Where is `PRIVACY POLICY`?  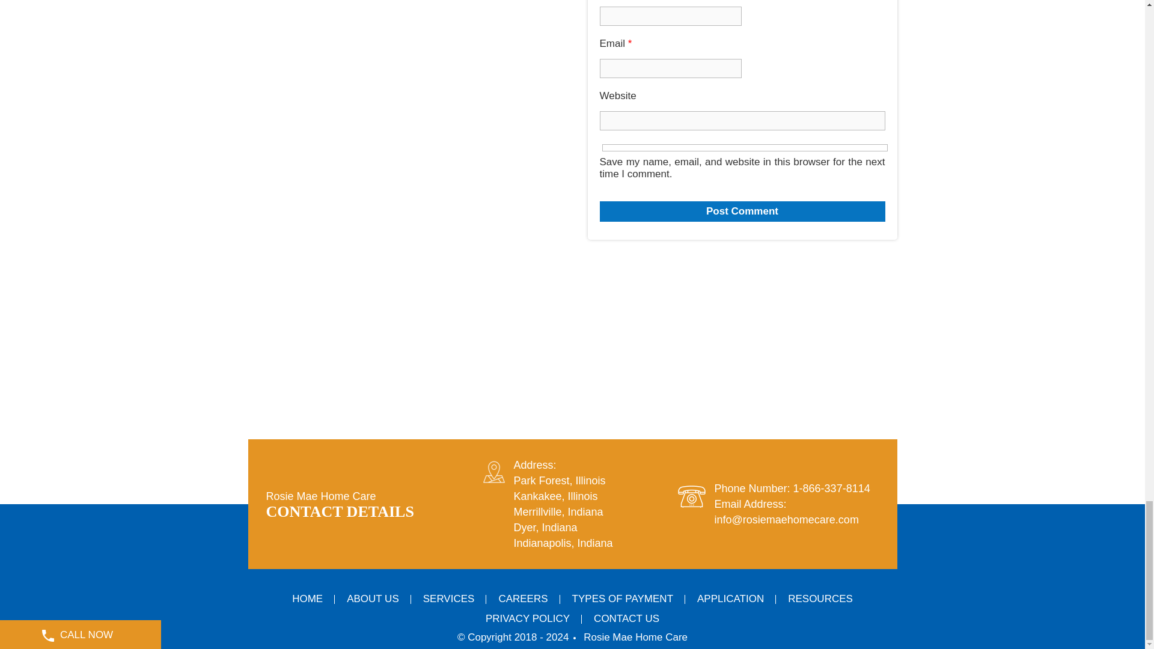 PRIVACY POLICY is located at coordinates (527, 618).